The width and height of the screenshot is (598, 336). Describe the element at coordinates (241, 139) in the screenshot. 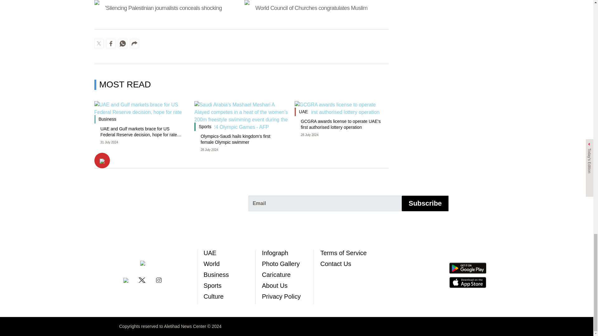

I see `Olympics-Saudi hails kingdom's first female Olympic swimmer` at that location.